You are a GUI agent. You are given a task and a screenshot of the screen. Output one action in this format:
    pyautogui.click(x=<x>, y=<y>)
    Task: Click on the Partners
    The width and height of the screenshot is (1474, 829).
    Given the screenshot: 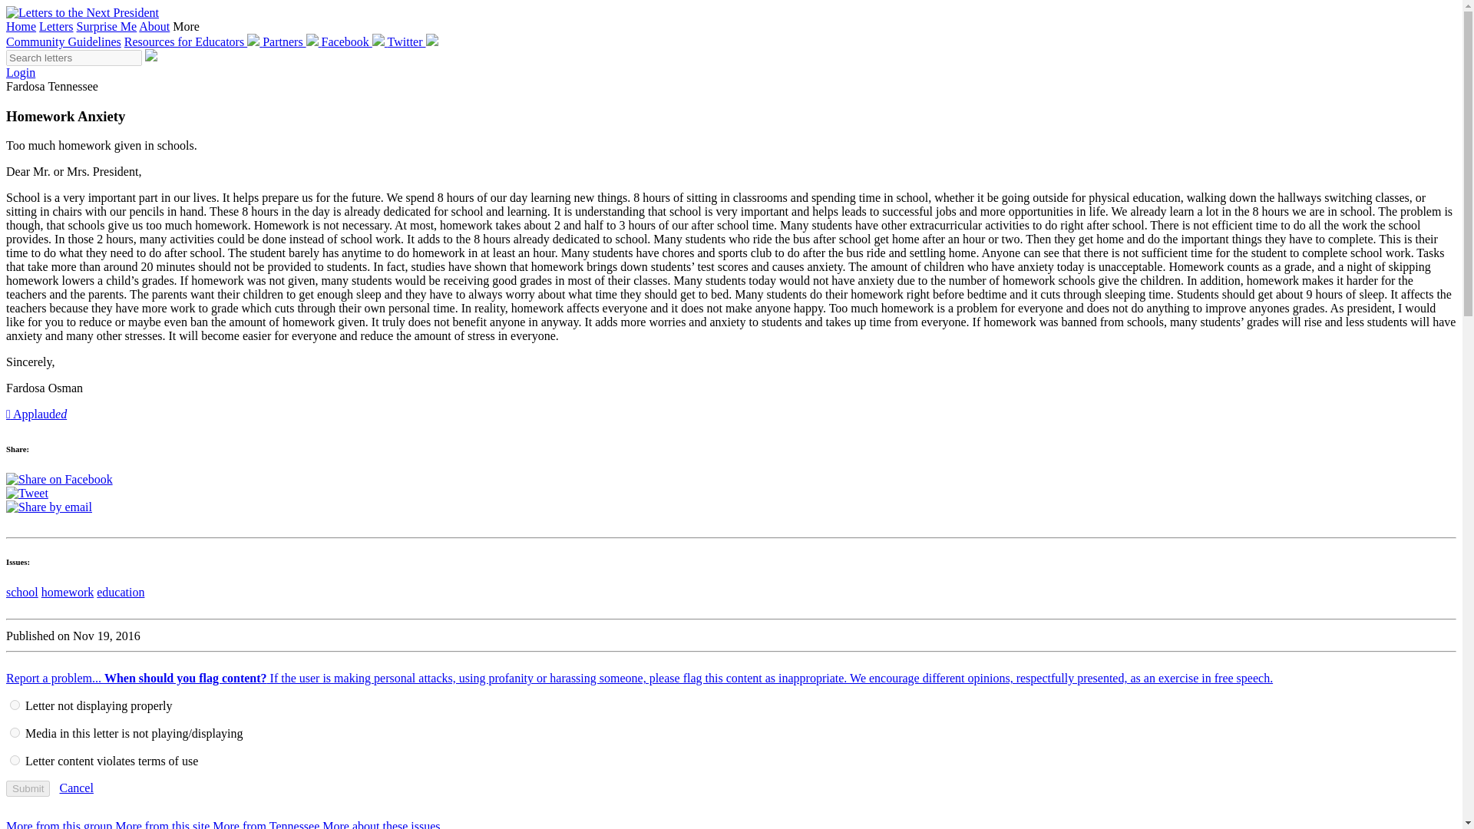 What is the action you would take?
    pyautogui.click(x=292, y=41)
    